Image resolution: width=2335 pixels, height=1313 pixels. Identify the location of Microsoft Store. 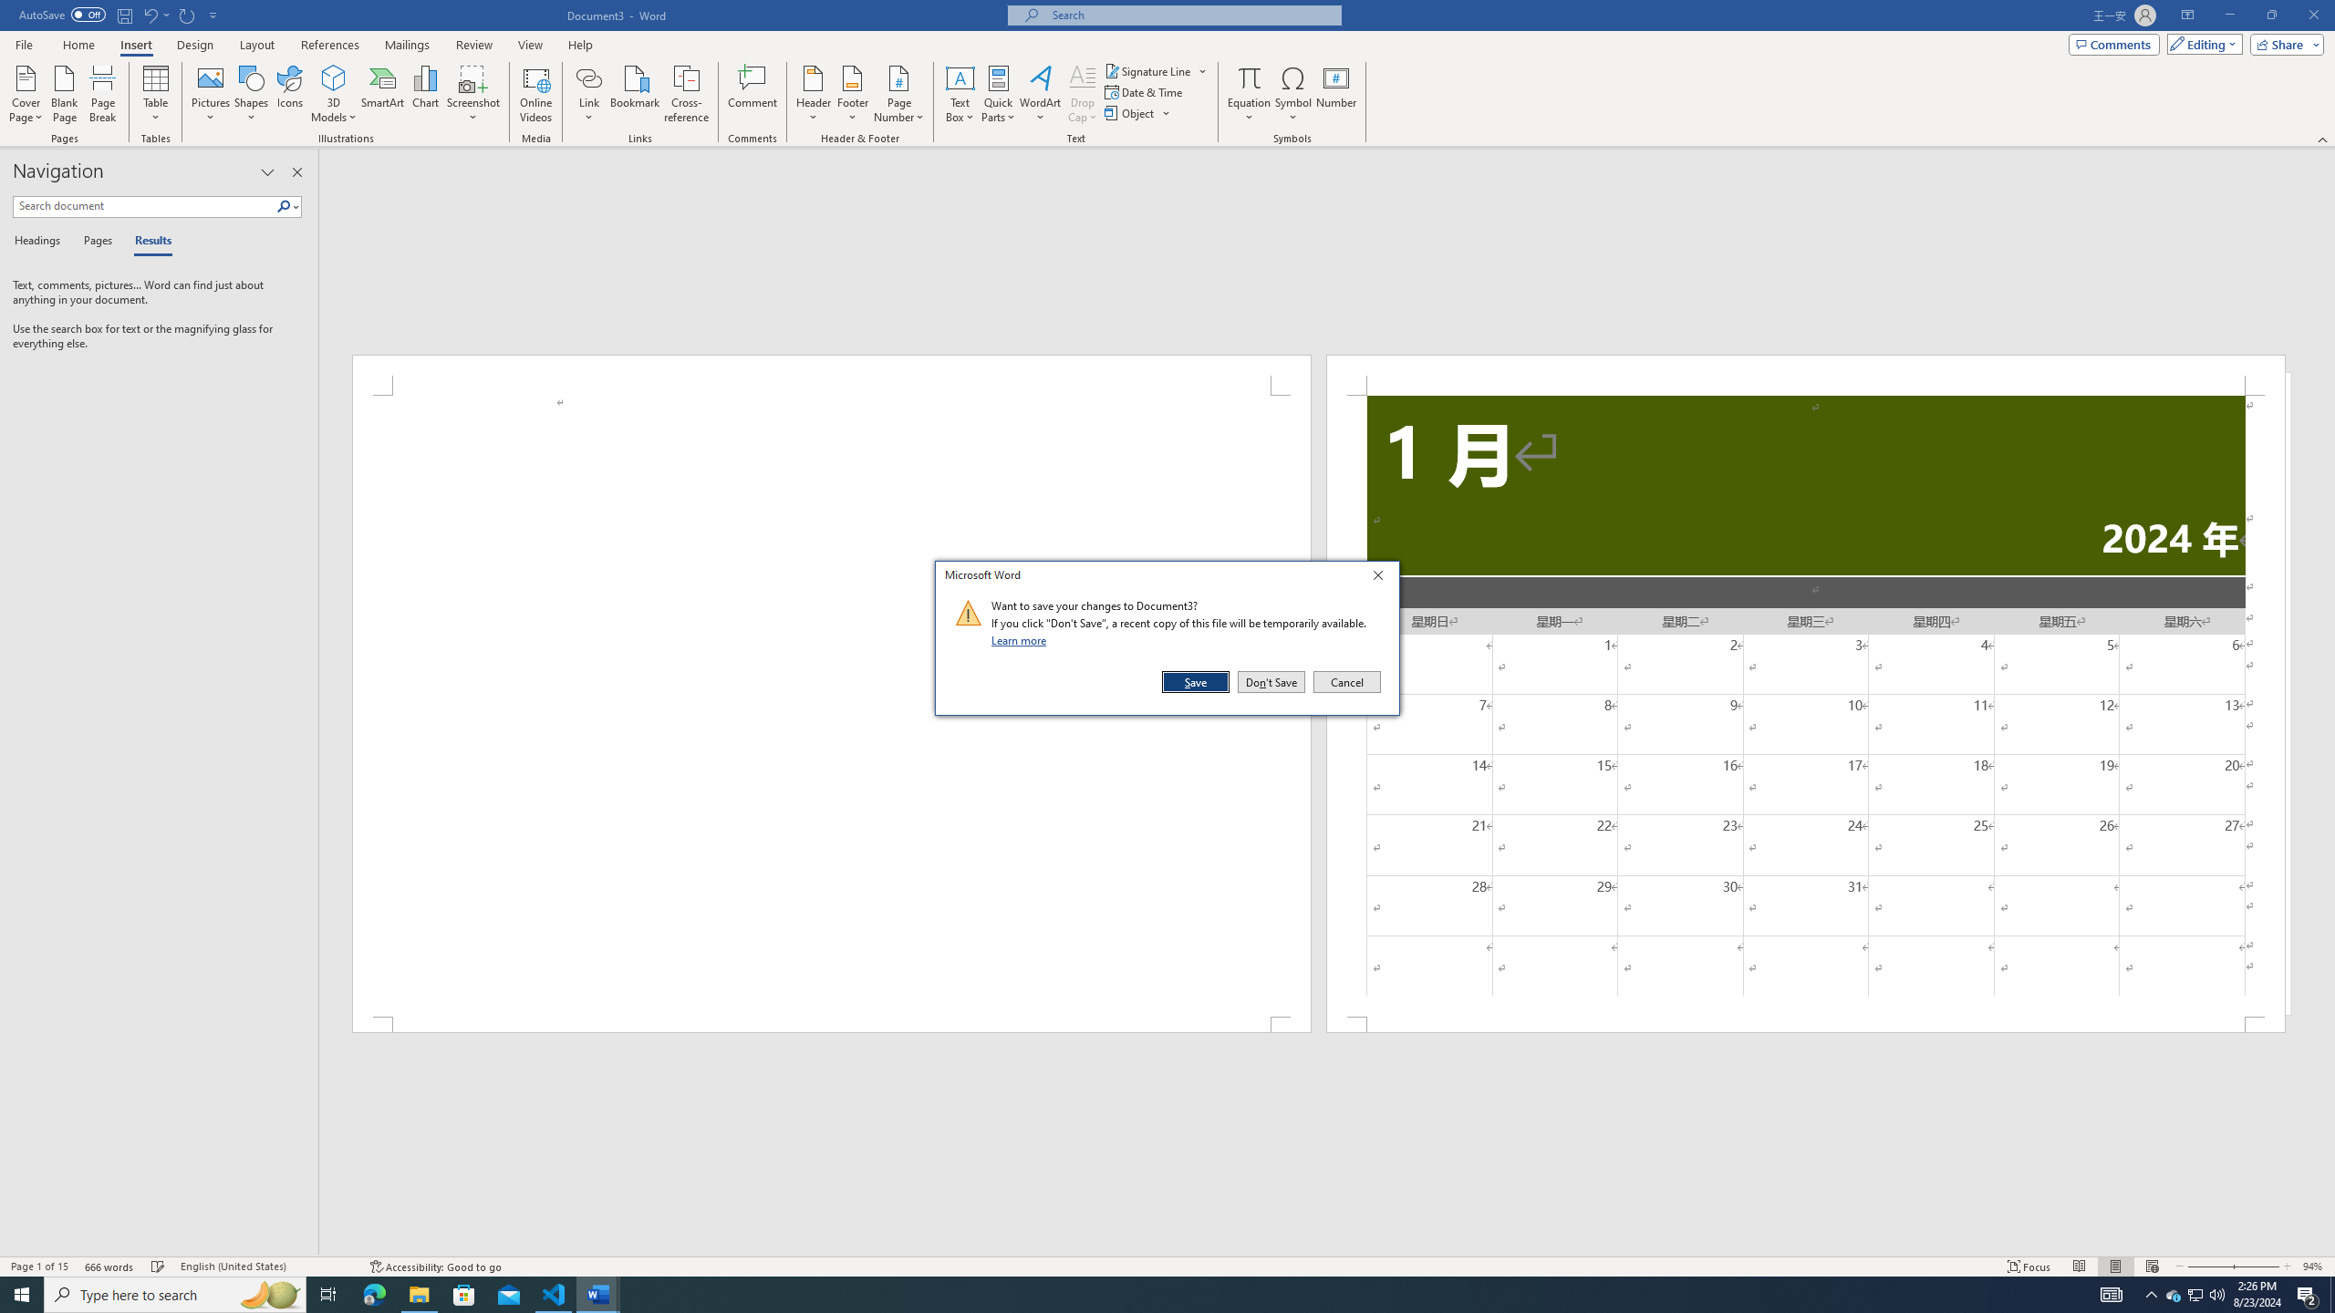
(464, 1295).